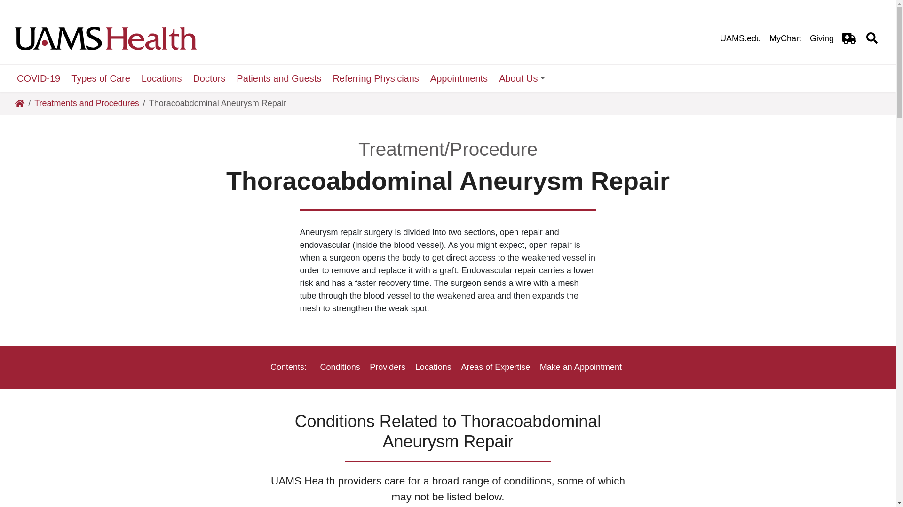 This screenshot has width=903, height=507. I want to click on Locations, so click(433, 367).